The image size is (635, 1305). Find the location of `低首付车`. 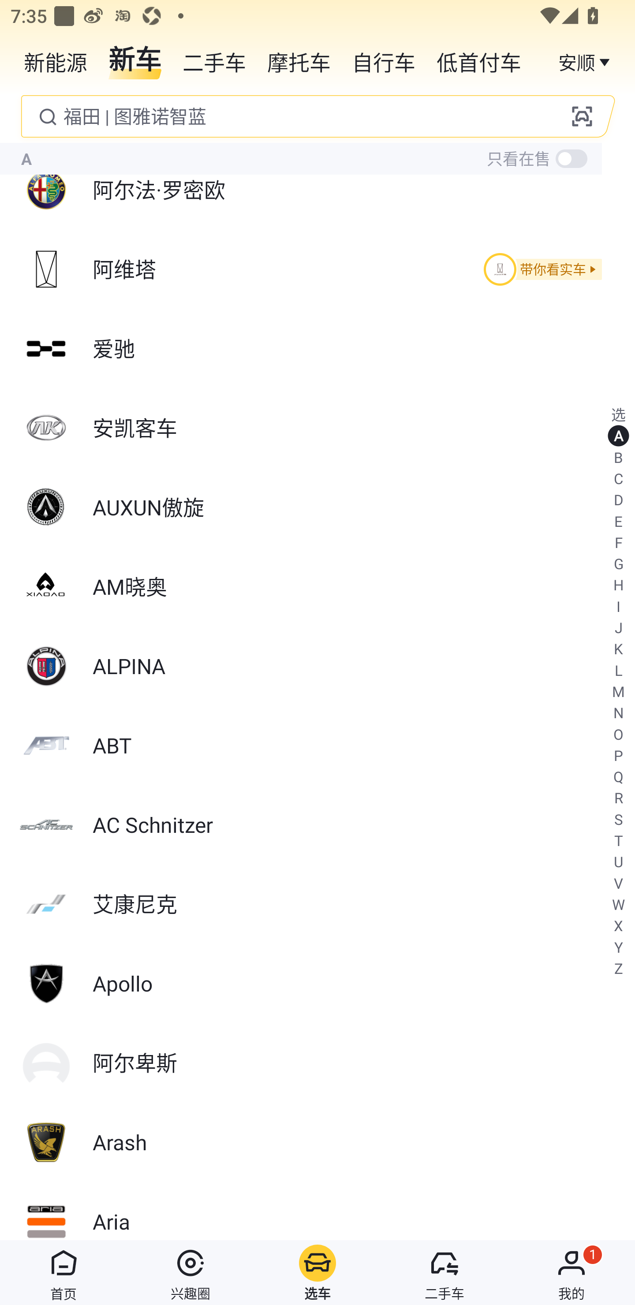

低首付车 is located at coordinates (479, 61).